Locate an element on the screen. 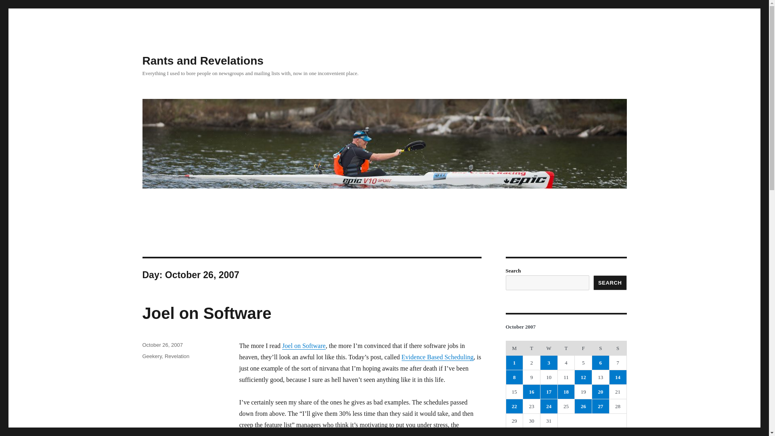  18 is located at coordinates (566, 392).